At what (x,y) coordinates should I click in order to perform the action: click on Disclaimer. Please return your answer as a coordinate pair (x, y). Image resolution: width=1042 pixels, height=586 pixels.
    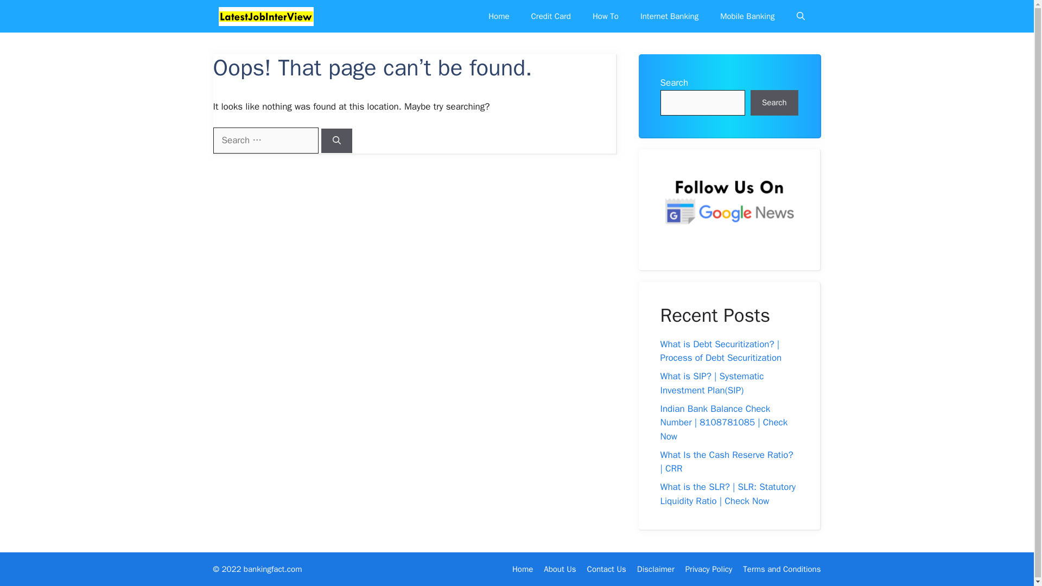
    Looking at the image, I should click on (656, 569).